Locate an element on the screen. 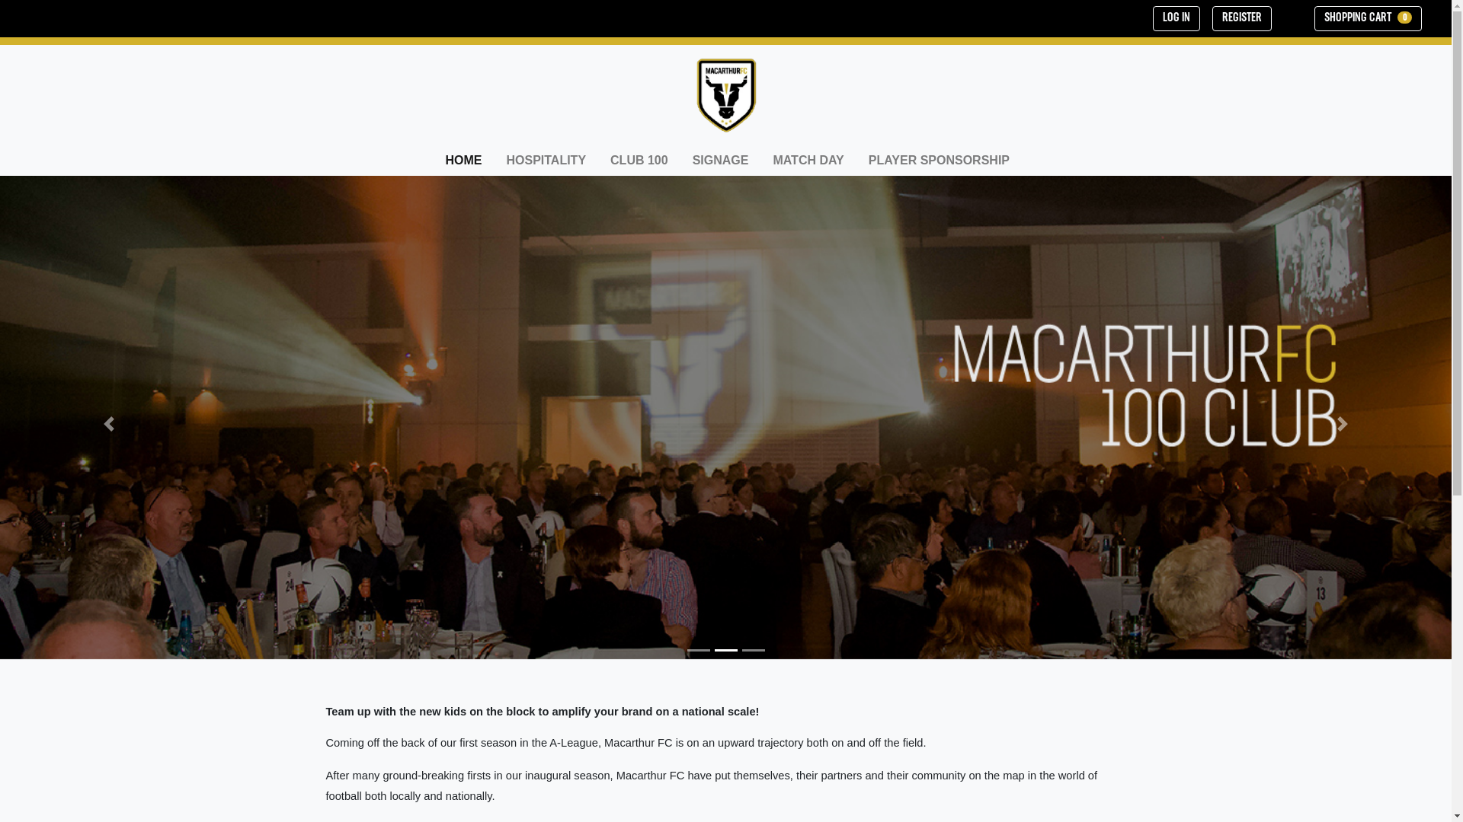  SIGNAGE is located at coordinates (721, 161).